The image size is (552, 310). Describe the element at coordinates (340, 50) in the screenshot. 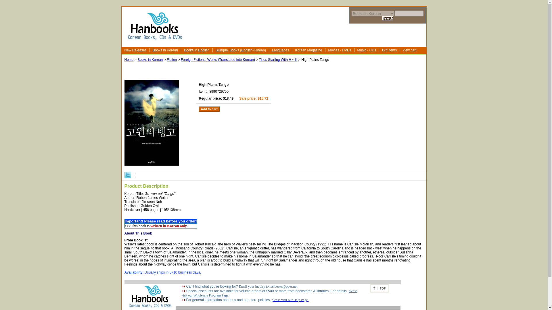

I see `Movies - DVDs` at that location.